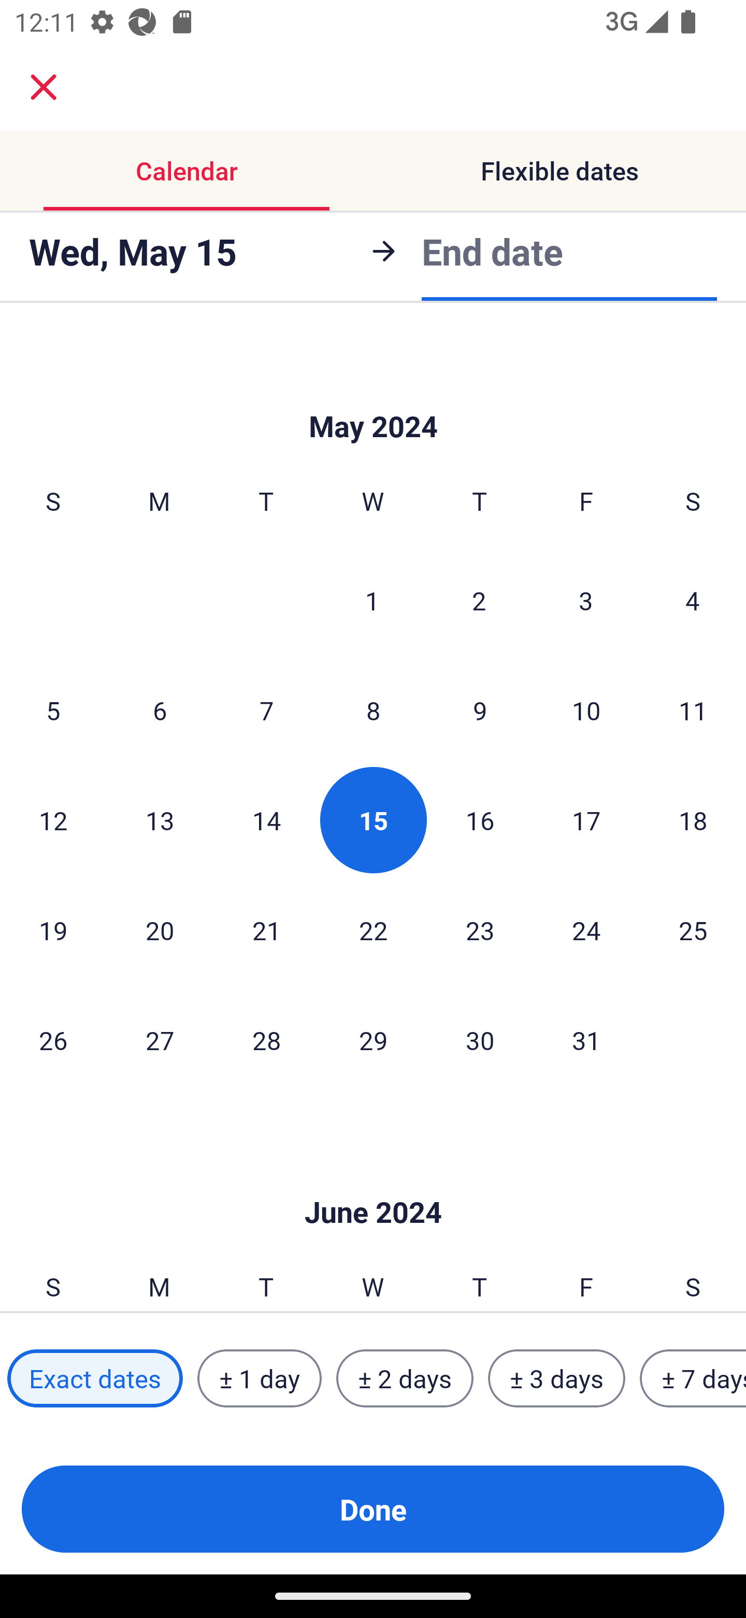 This screenshot has width=746, height=1618. Describe the element at coordinates (373, 1181) in the screenshot. I see `Skip to Done` at that location.